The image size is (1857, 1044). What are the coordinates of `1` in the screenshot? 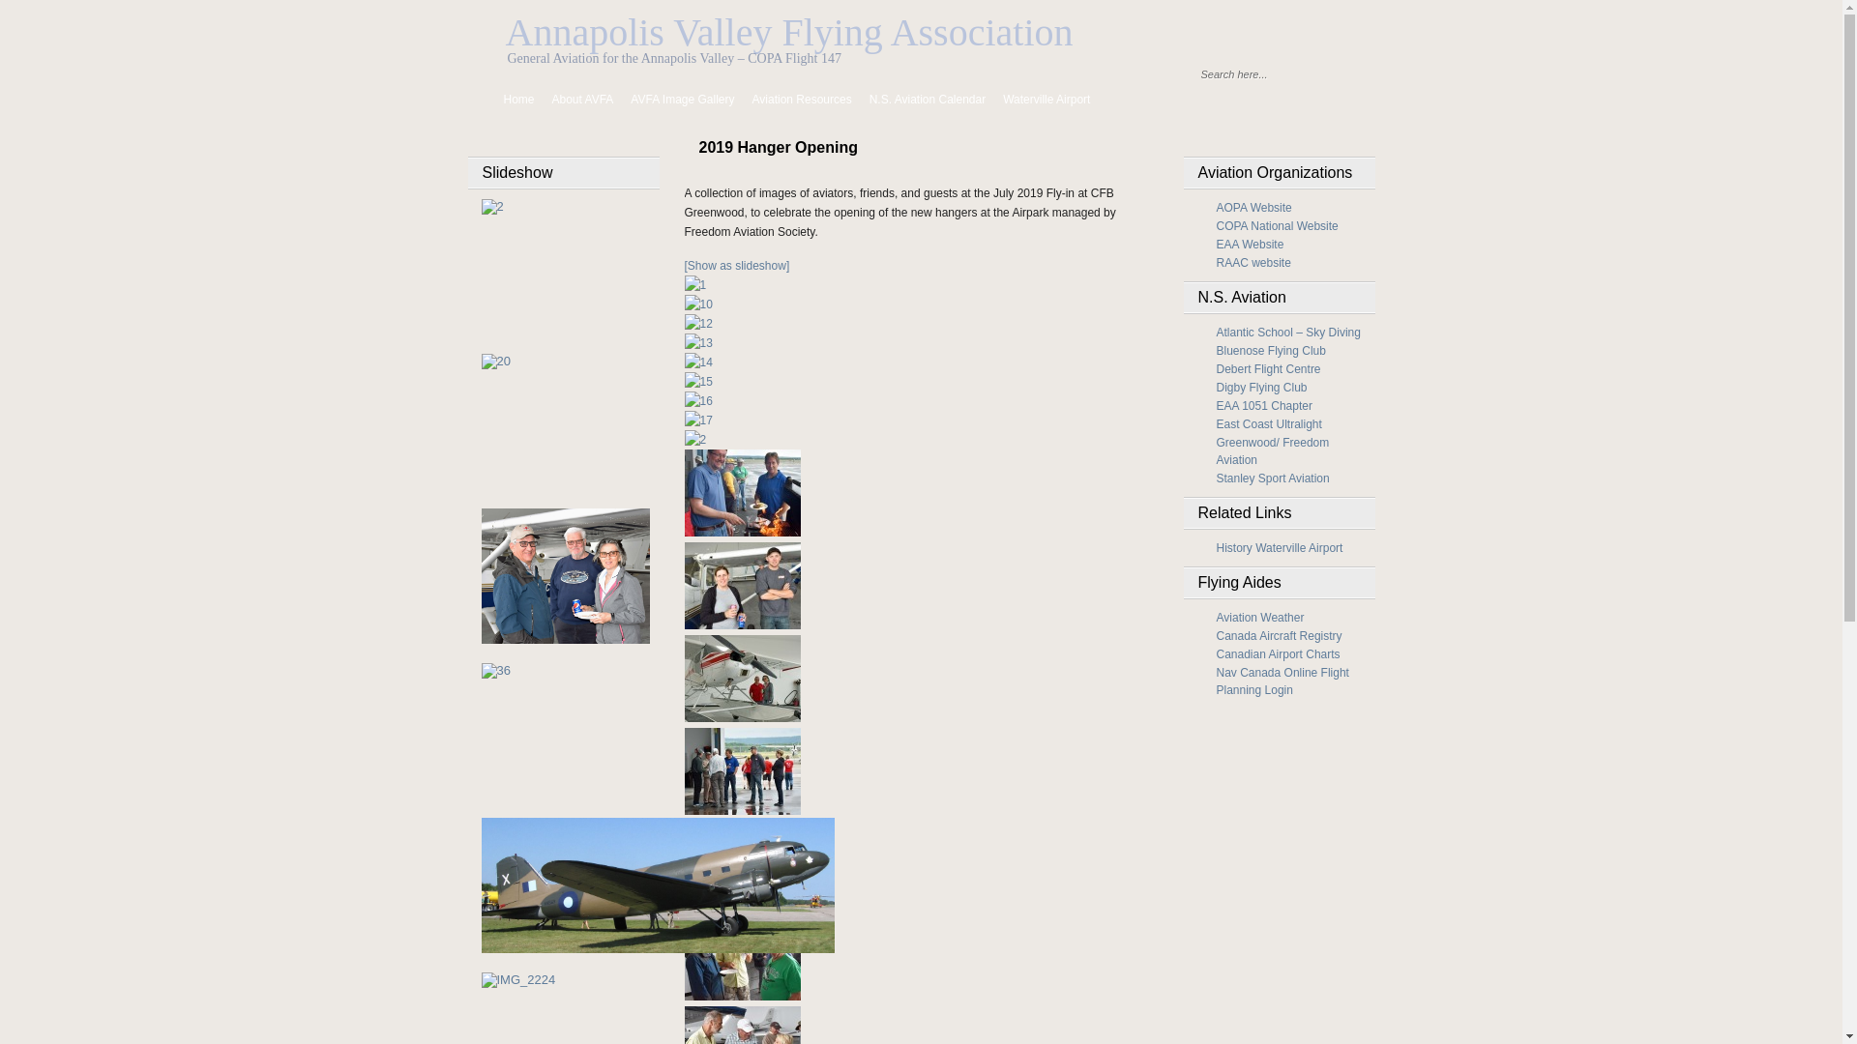 It's located at (696, 285).